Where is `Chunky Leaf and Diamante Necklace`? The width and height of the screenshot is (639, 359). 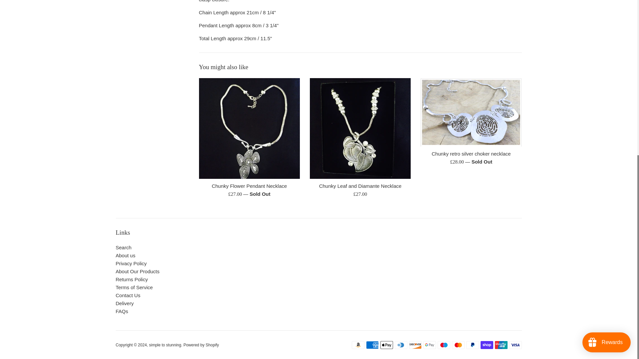 Chunky Leaf and Diamante Necklace is located at coordinates (360, 128).